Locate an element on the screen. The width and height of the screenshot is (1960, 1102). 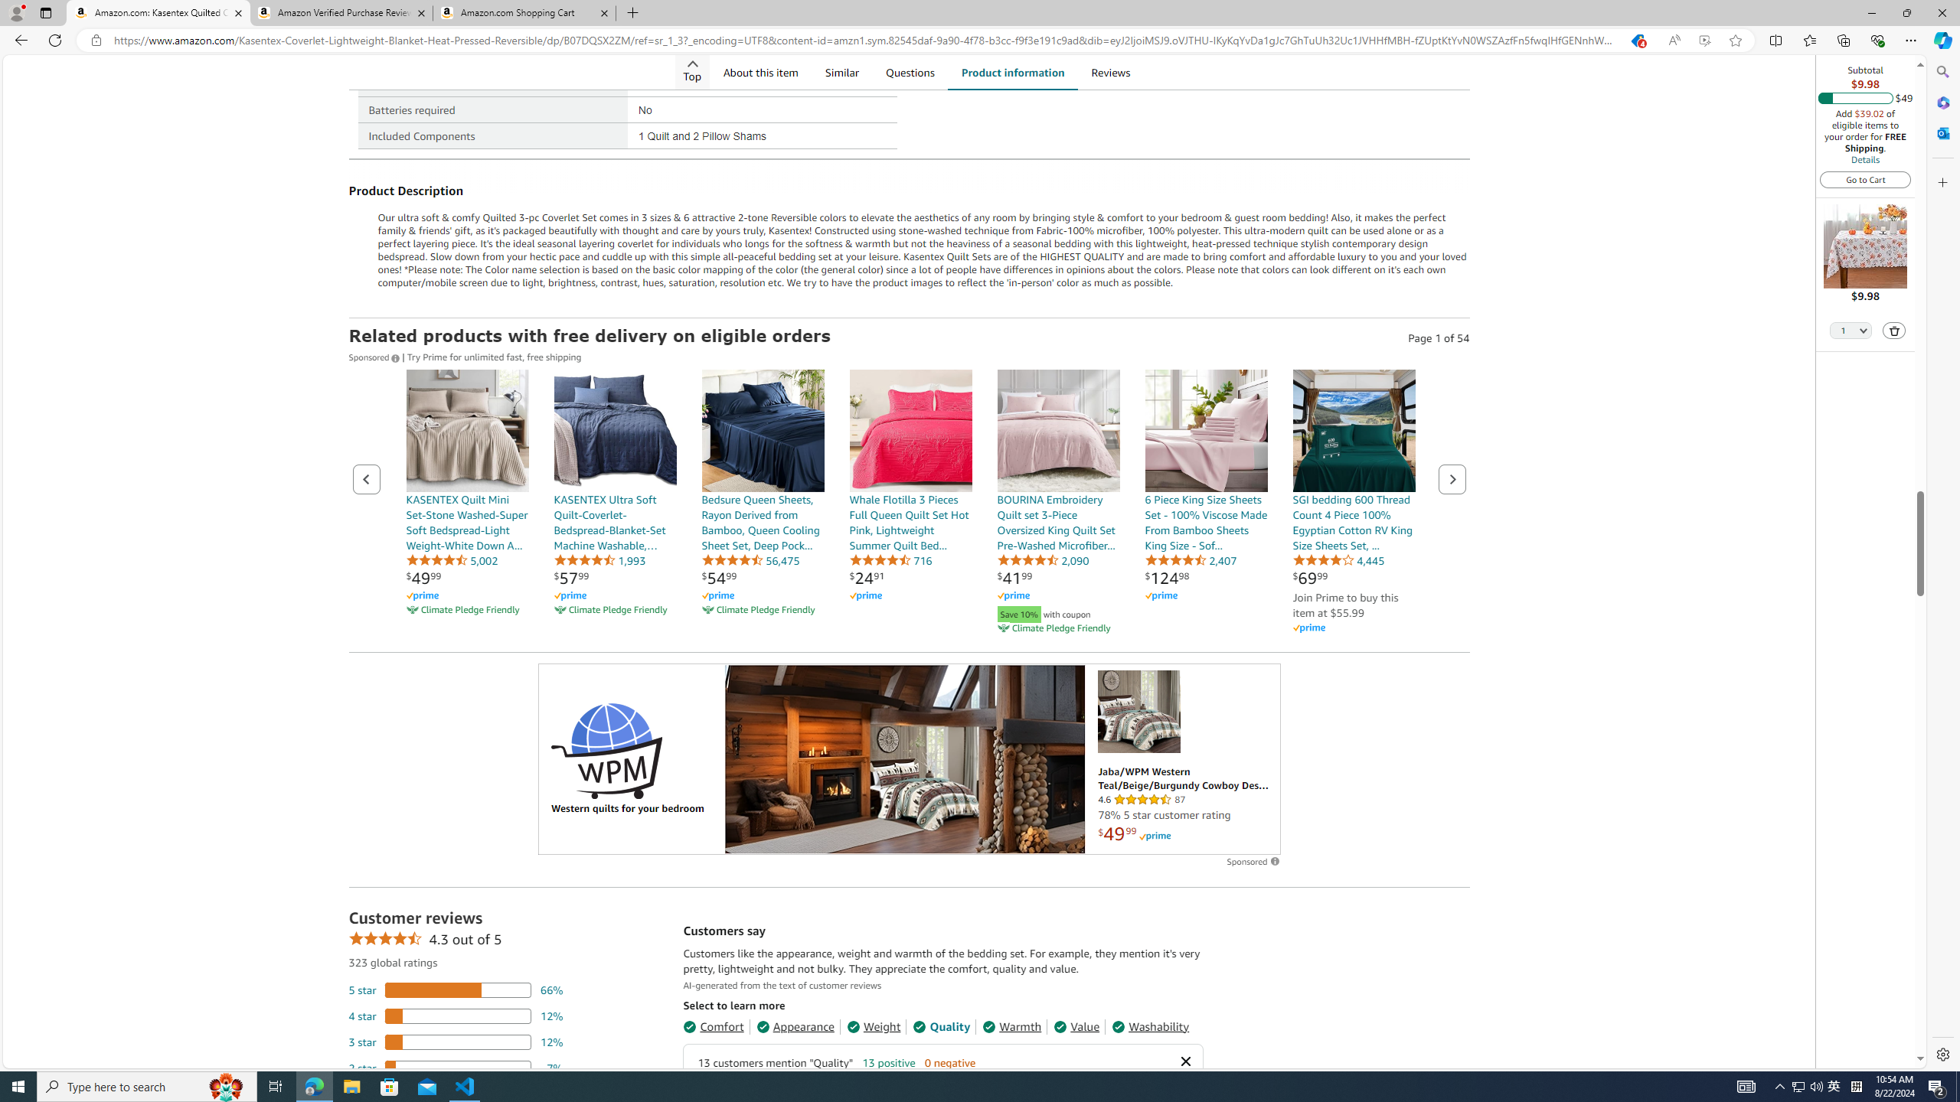
7 percent of reviews have 2 stars is located at coordinates (456, 1068).